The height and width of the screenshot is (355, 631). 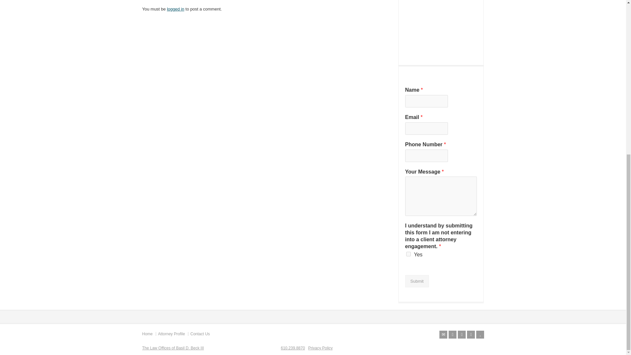 I want to click on Facebook, so click(x=461, y=335).